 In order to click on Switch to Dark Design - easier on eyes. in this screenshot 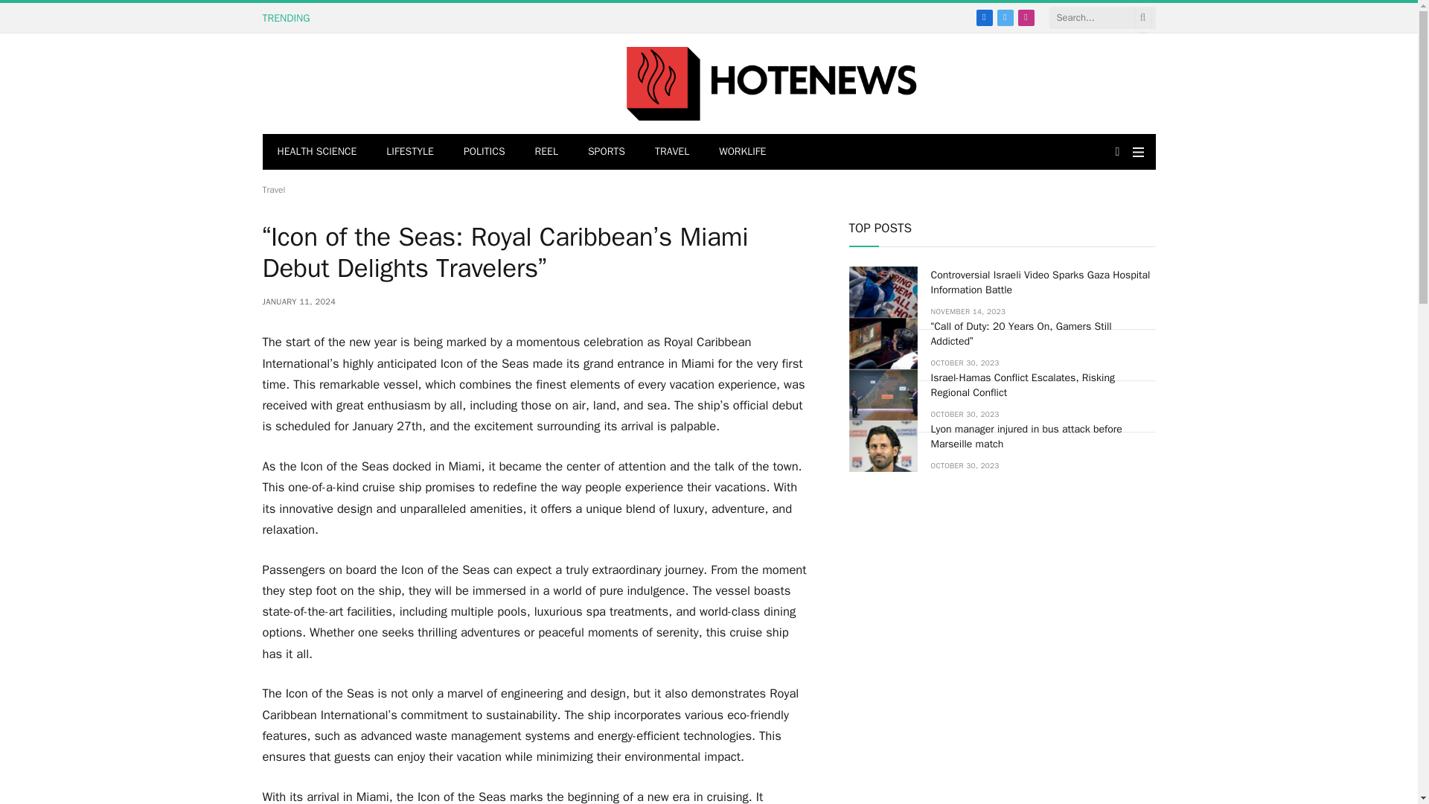, I will do `click(1116, 151)`.